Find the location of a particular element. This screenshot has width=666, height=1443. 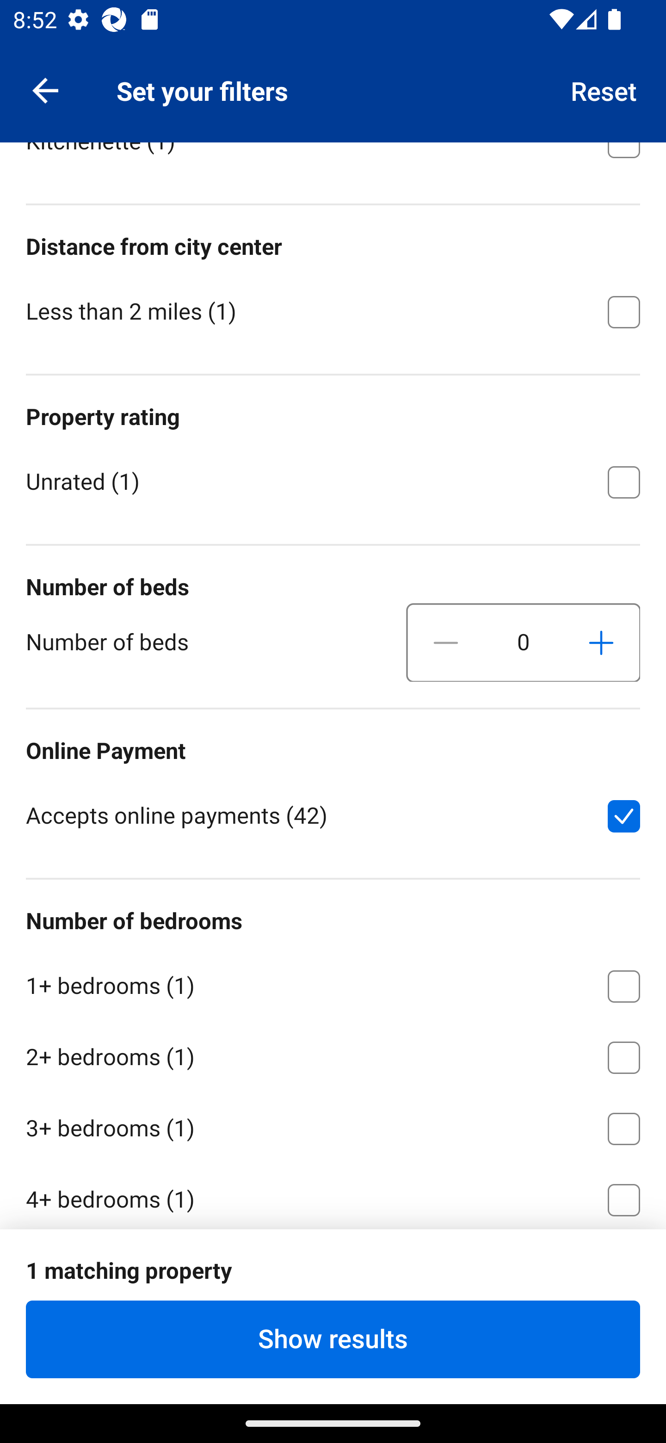

Decrease is located at coordinates (446, 643).